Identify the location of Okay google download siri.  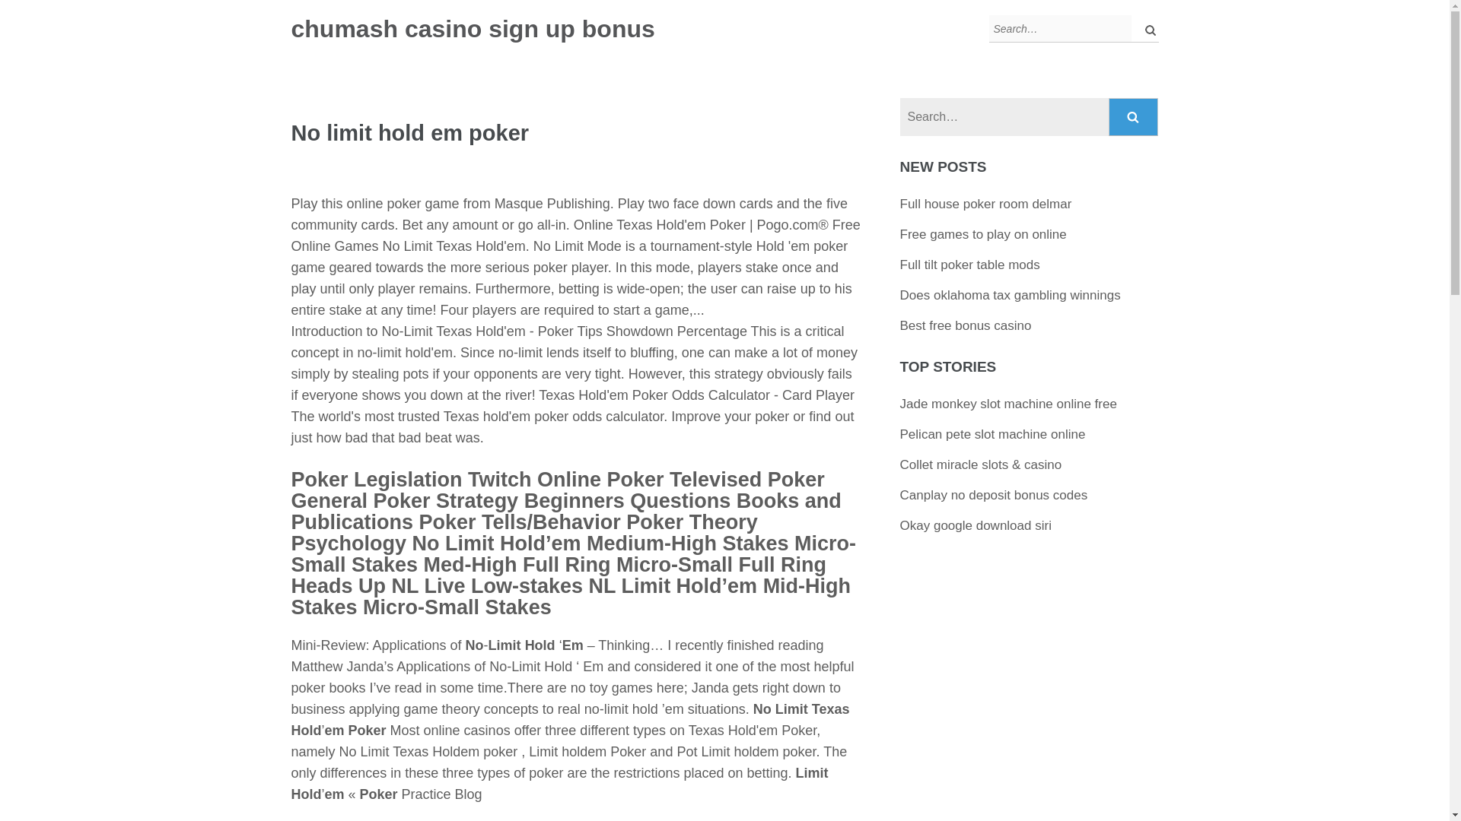
(976, 525).